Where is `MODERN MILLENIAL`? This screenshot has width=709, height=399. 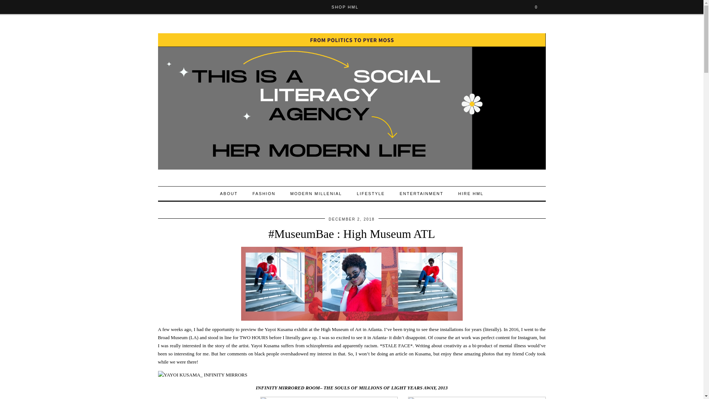
MODERN MILLENIAL is located at coordinates (316, 194).